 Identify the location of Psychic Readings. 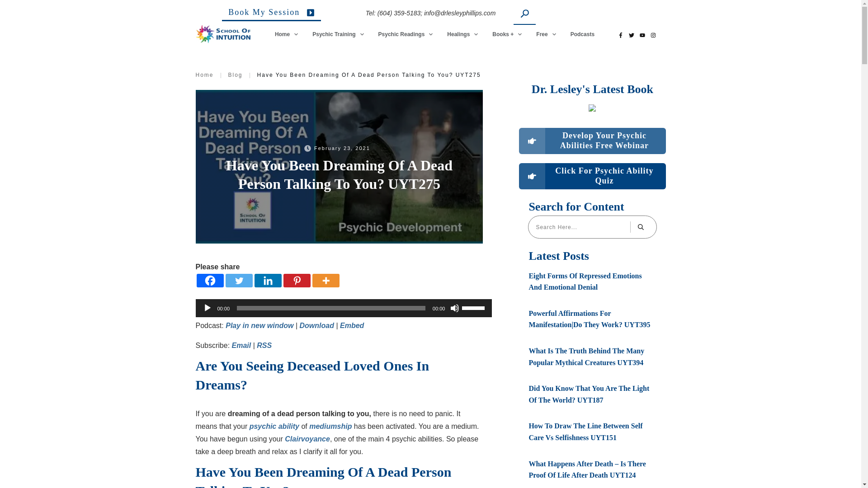
(406, 34).